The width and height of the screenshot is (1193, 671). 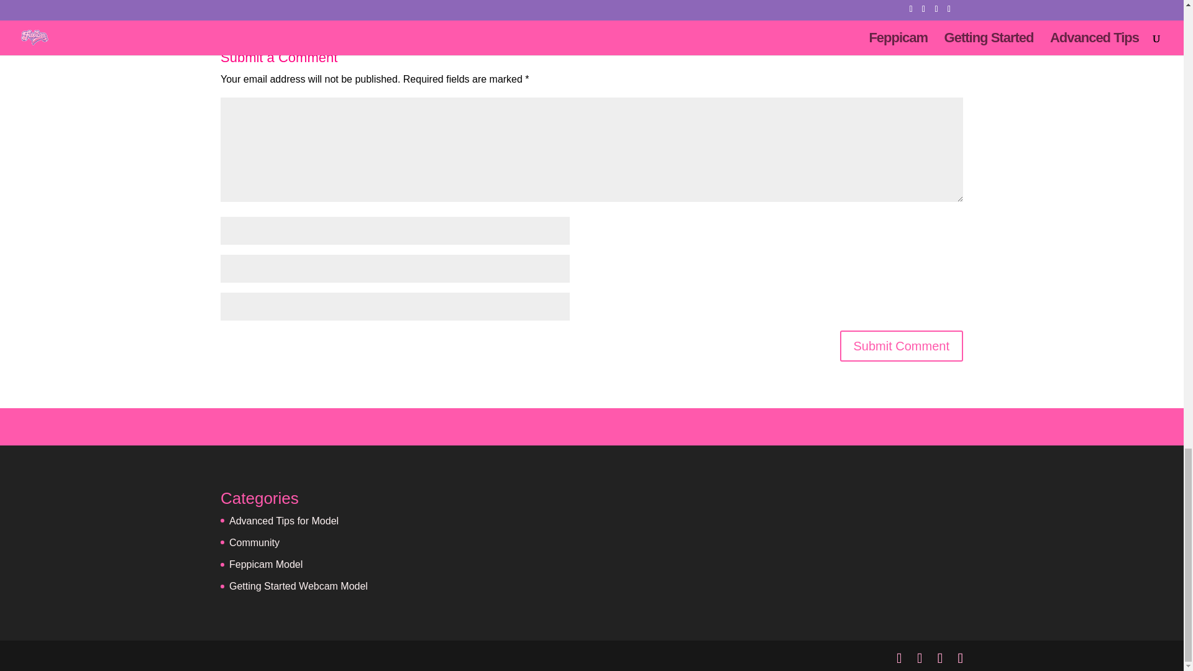 I want to click on Community, so click(x=254, y=543).